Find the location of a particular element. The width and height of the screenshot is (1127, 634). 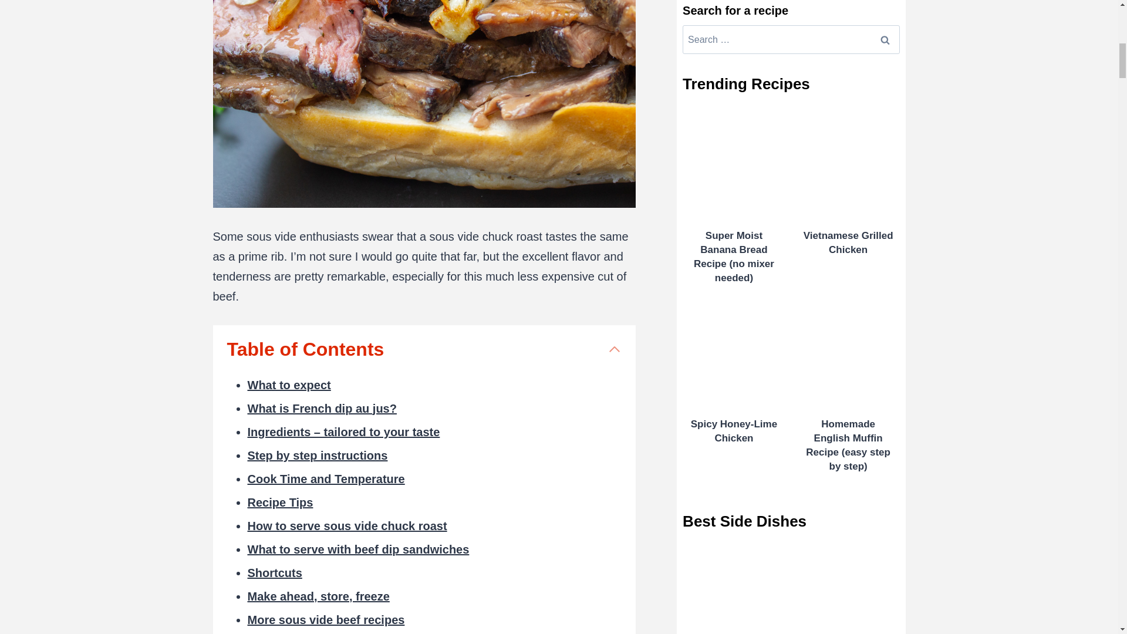

Cook Time and Temperature is located at coordinates (326, 479).